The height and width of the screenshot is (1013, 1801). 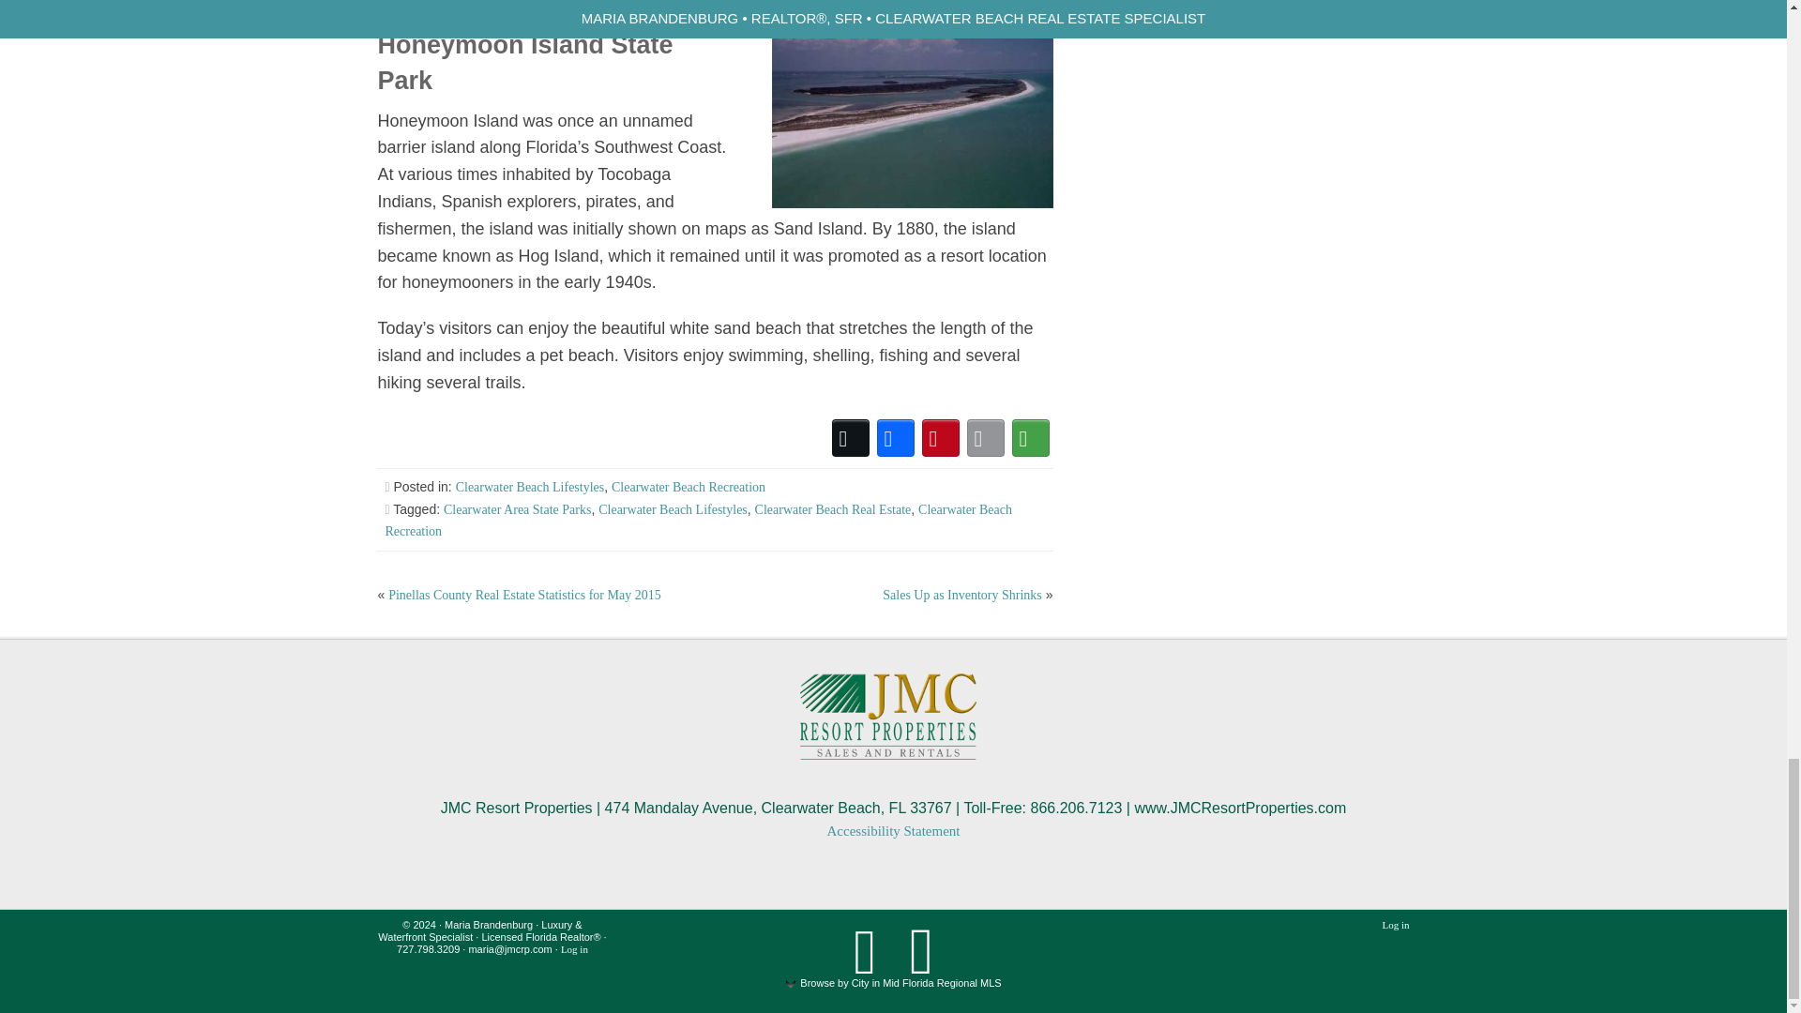 I want to click on Facebook, so click(x=896, y=437).